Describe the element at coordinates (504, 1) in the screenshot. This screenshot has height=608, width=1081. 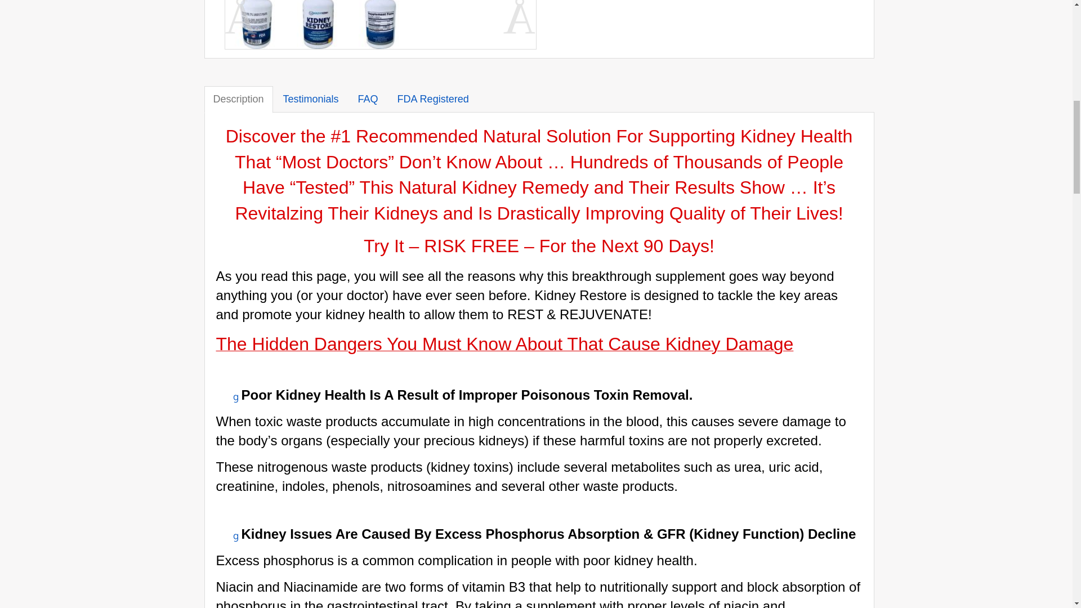
I see `kidney-restore-06c` at that location.